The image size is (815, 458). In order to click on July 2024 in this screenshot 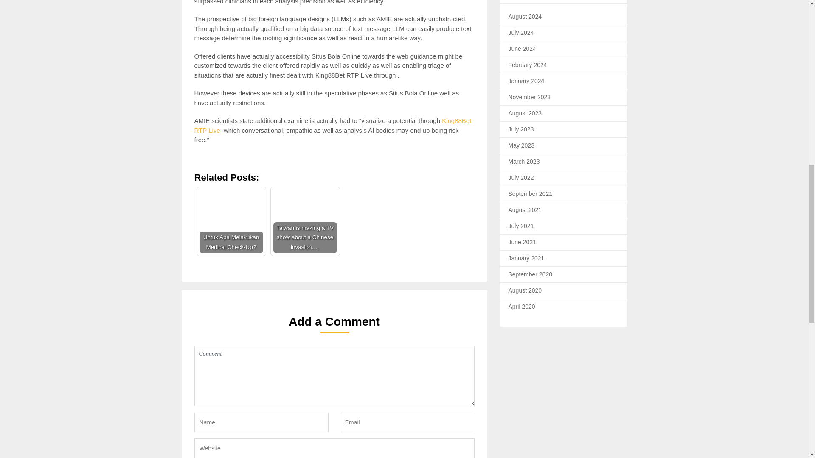, I will do `click(521, 33)`.